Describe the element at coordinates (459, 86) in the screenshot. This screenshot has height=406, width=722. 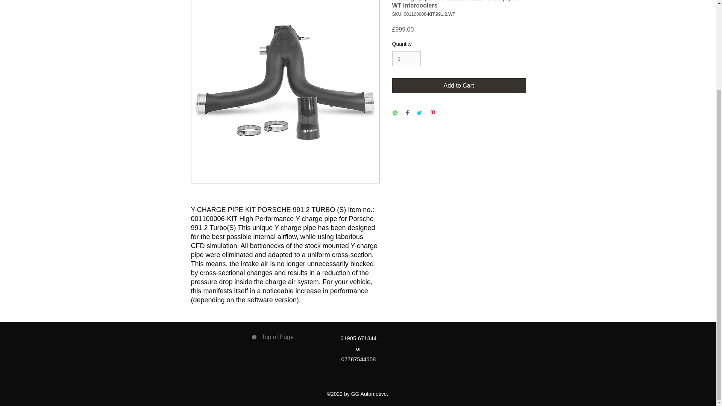
I see `Add to Cart` at that location.